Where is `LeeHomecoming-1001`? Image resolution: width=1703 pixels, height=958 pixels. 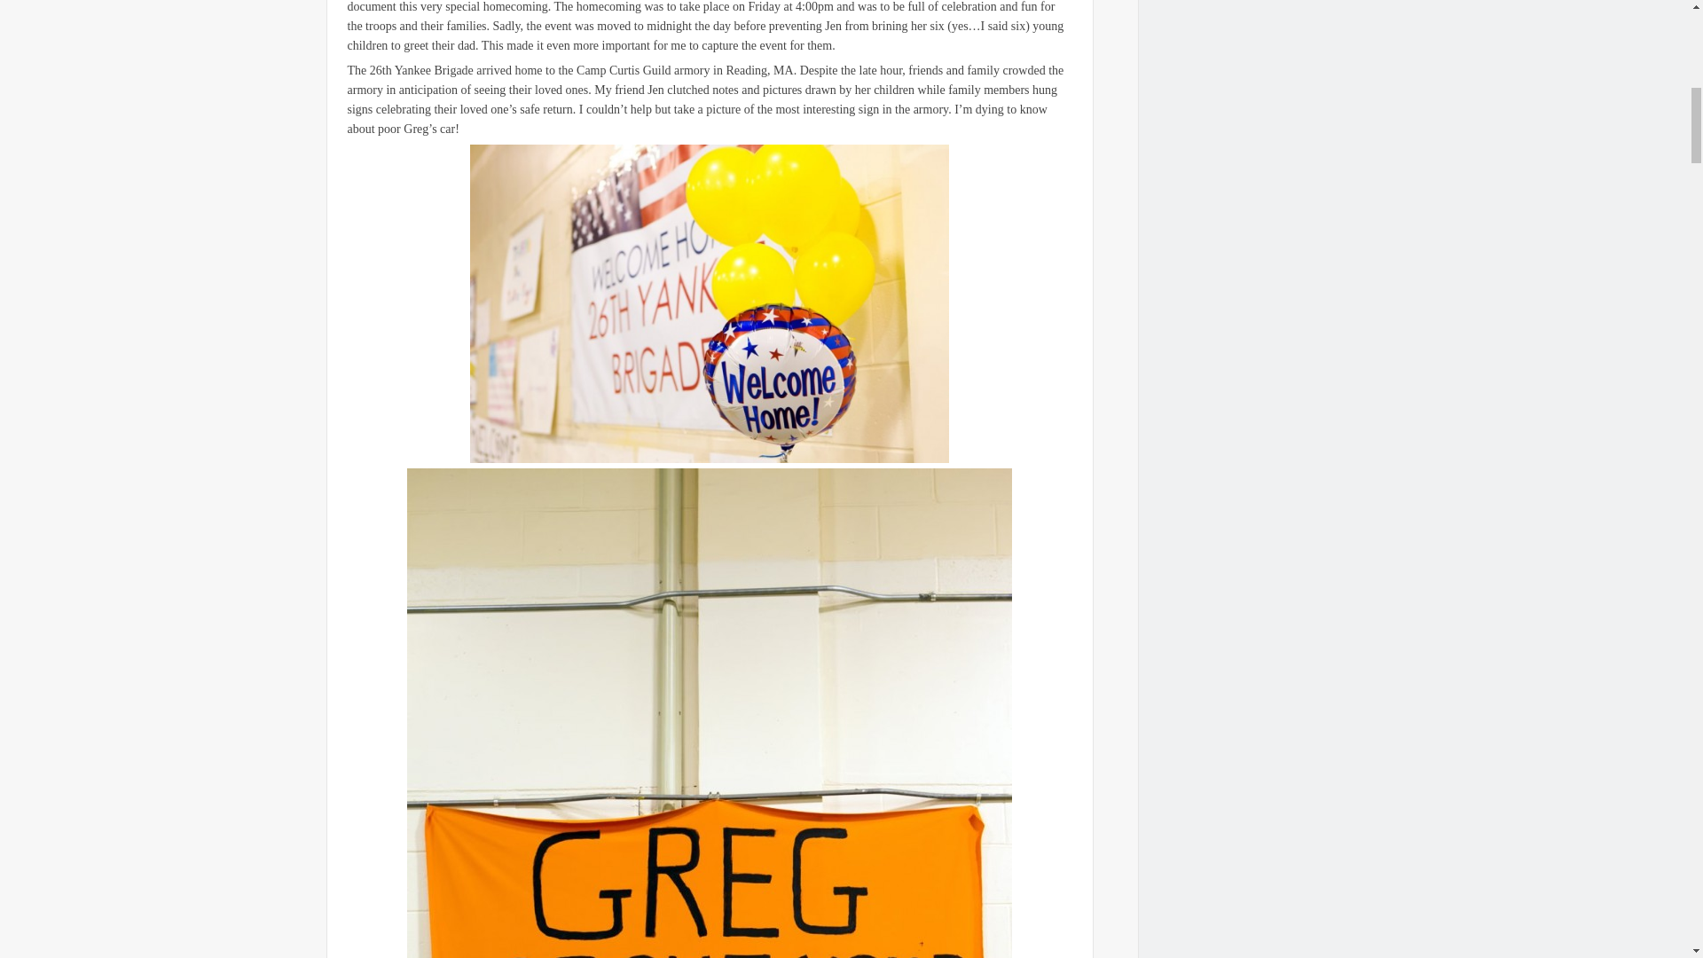 LeeHomecoming-1001 is located at coordinates (709, 303).